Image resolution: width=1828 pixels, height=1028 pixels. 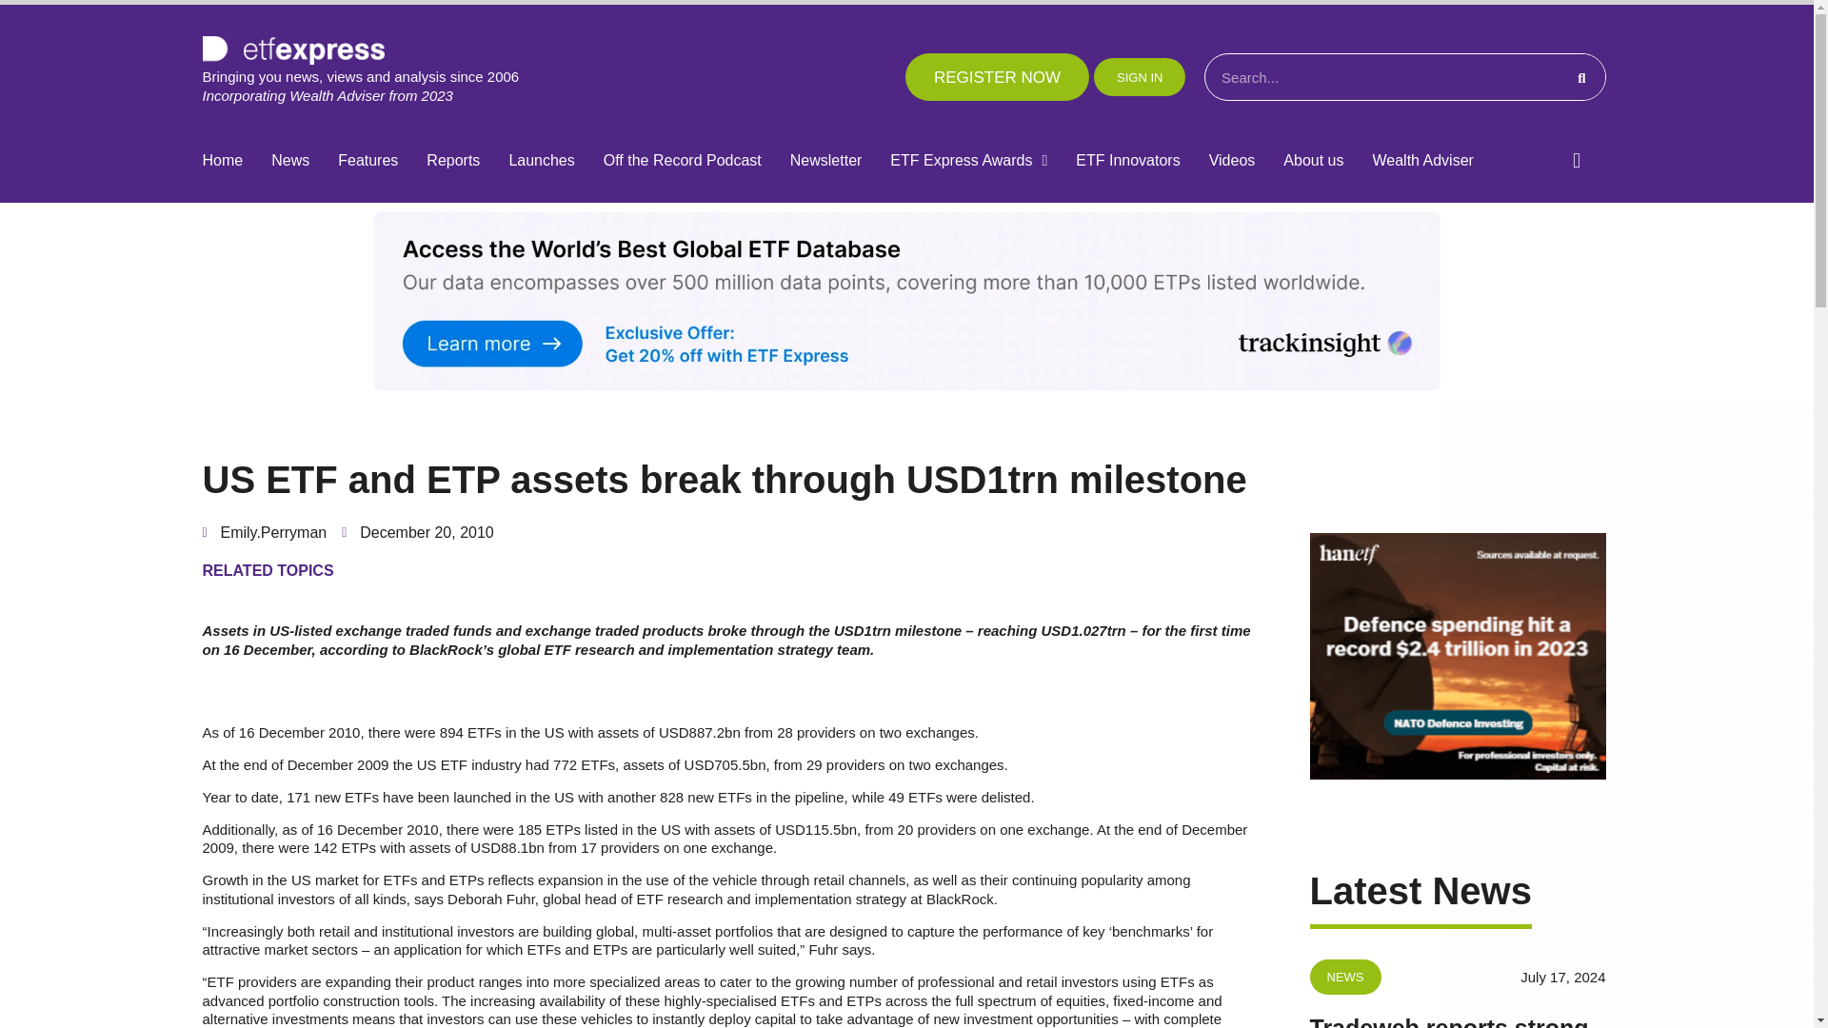 What do you see at coordinates (997, 76) in the screenshot?
I see `REGISTER NOW` at bounding box center [997, 76].